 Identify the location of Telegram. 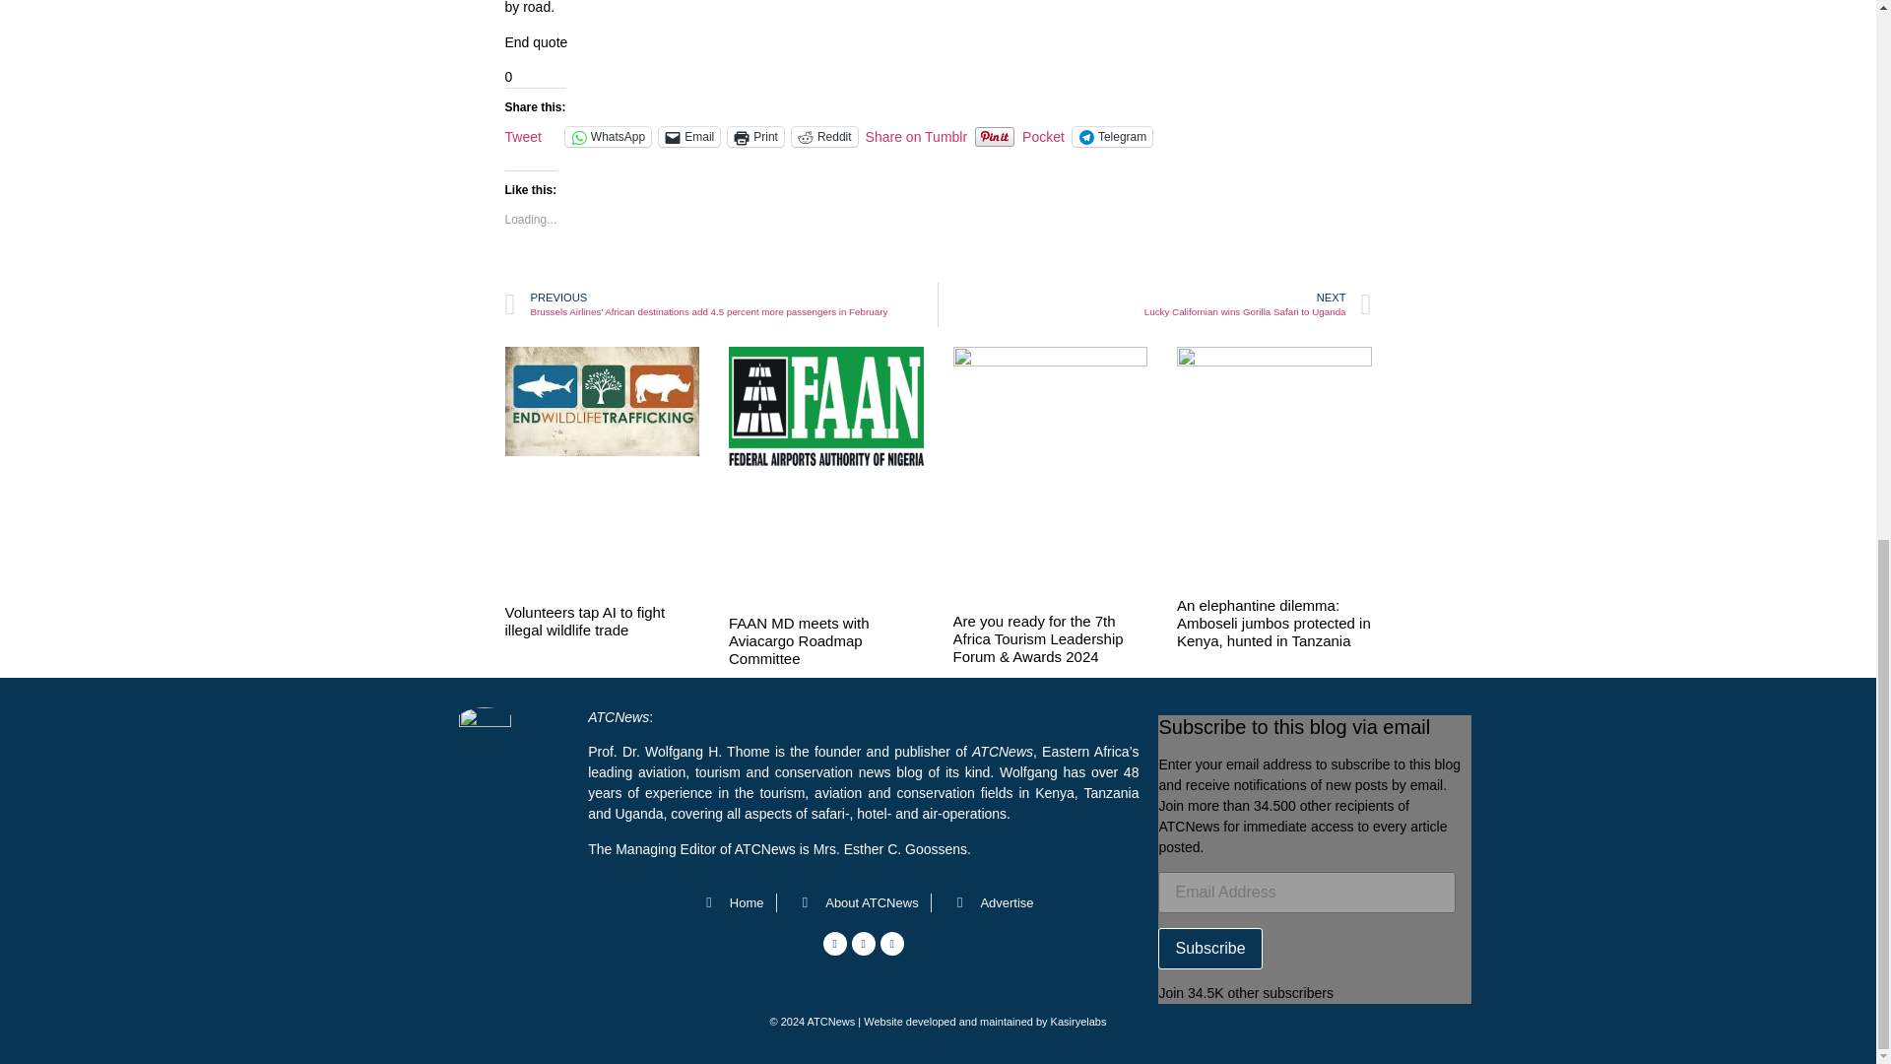
(1111, 136).